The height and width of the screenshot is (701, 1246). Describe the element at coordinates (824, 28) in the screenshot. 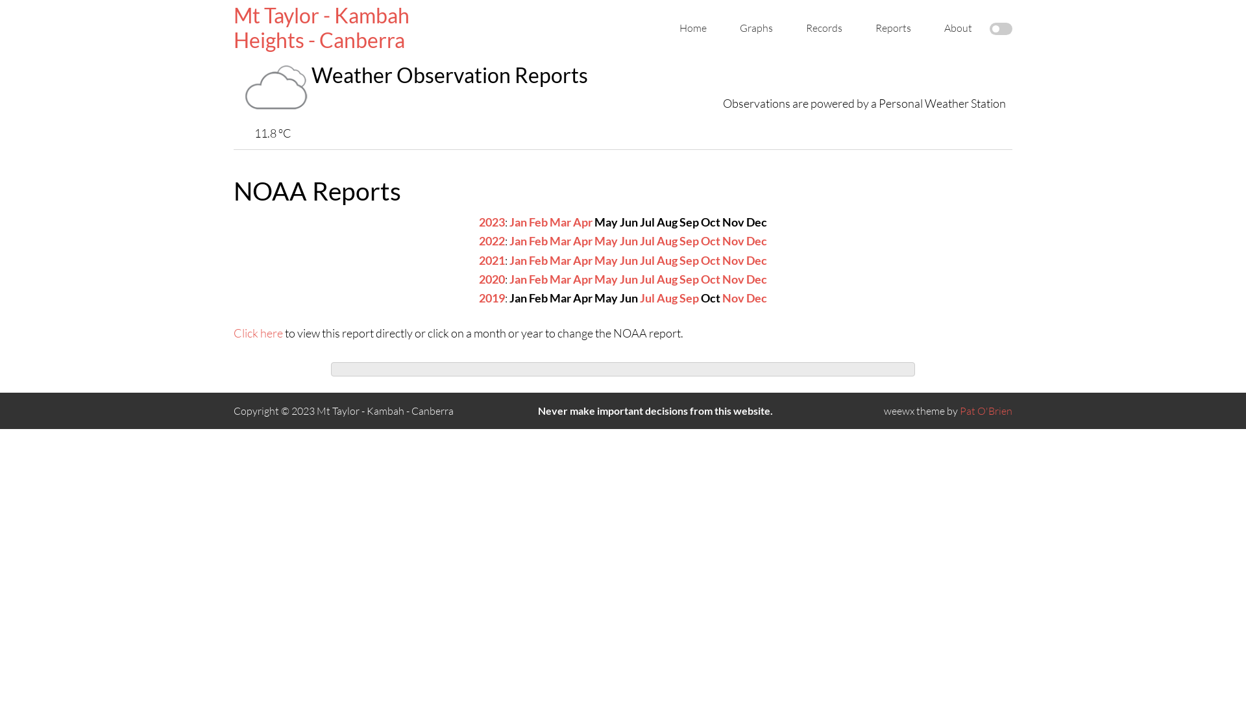

I see `Records` at that location.